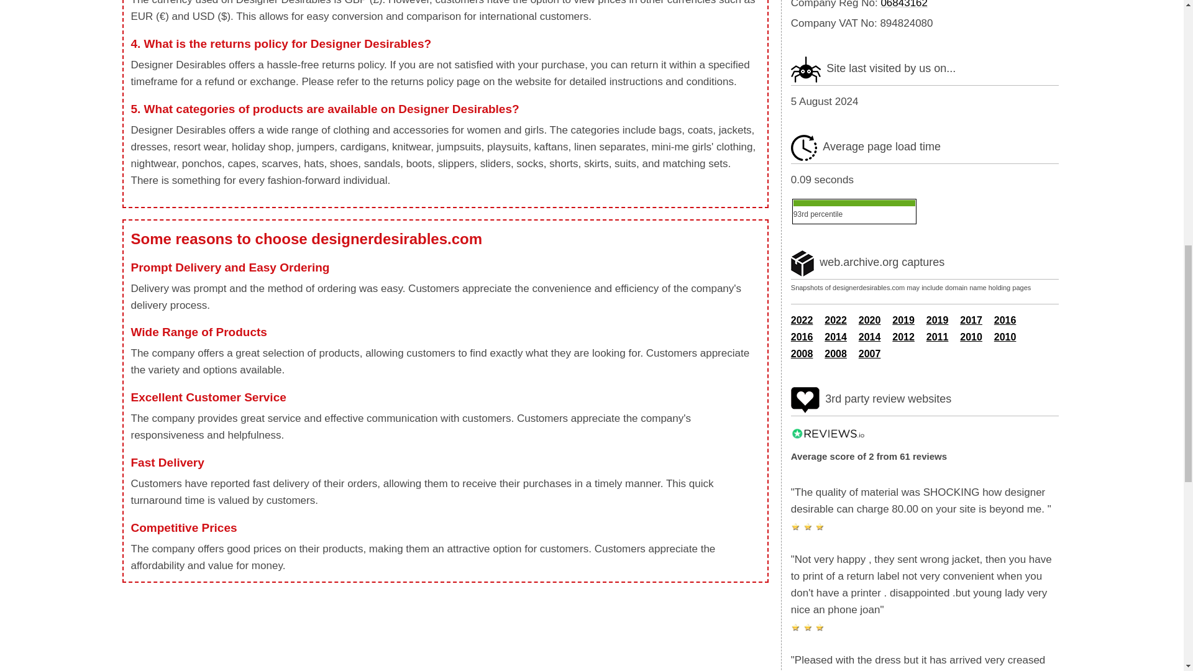 This screenshot has width=1193, height=671. I want to click on 2020, so click(870, 319).